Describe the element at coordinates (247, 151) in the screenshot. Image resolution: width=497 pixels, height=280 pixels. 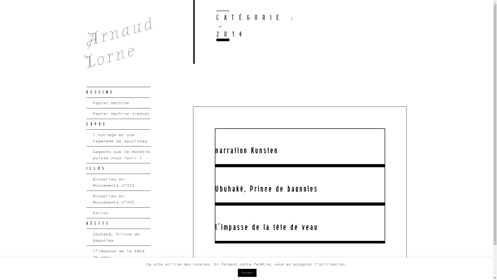
I see `narration Kunsten` at that location.